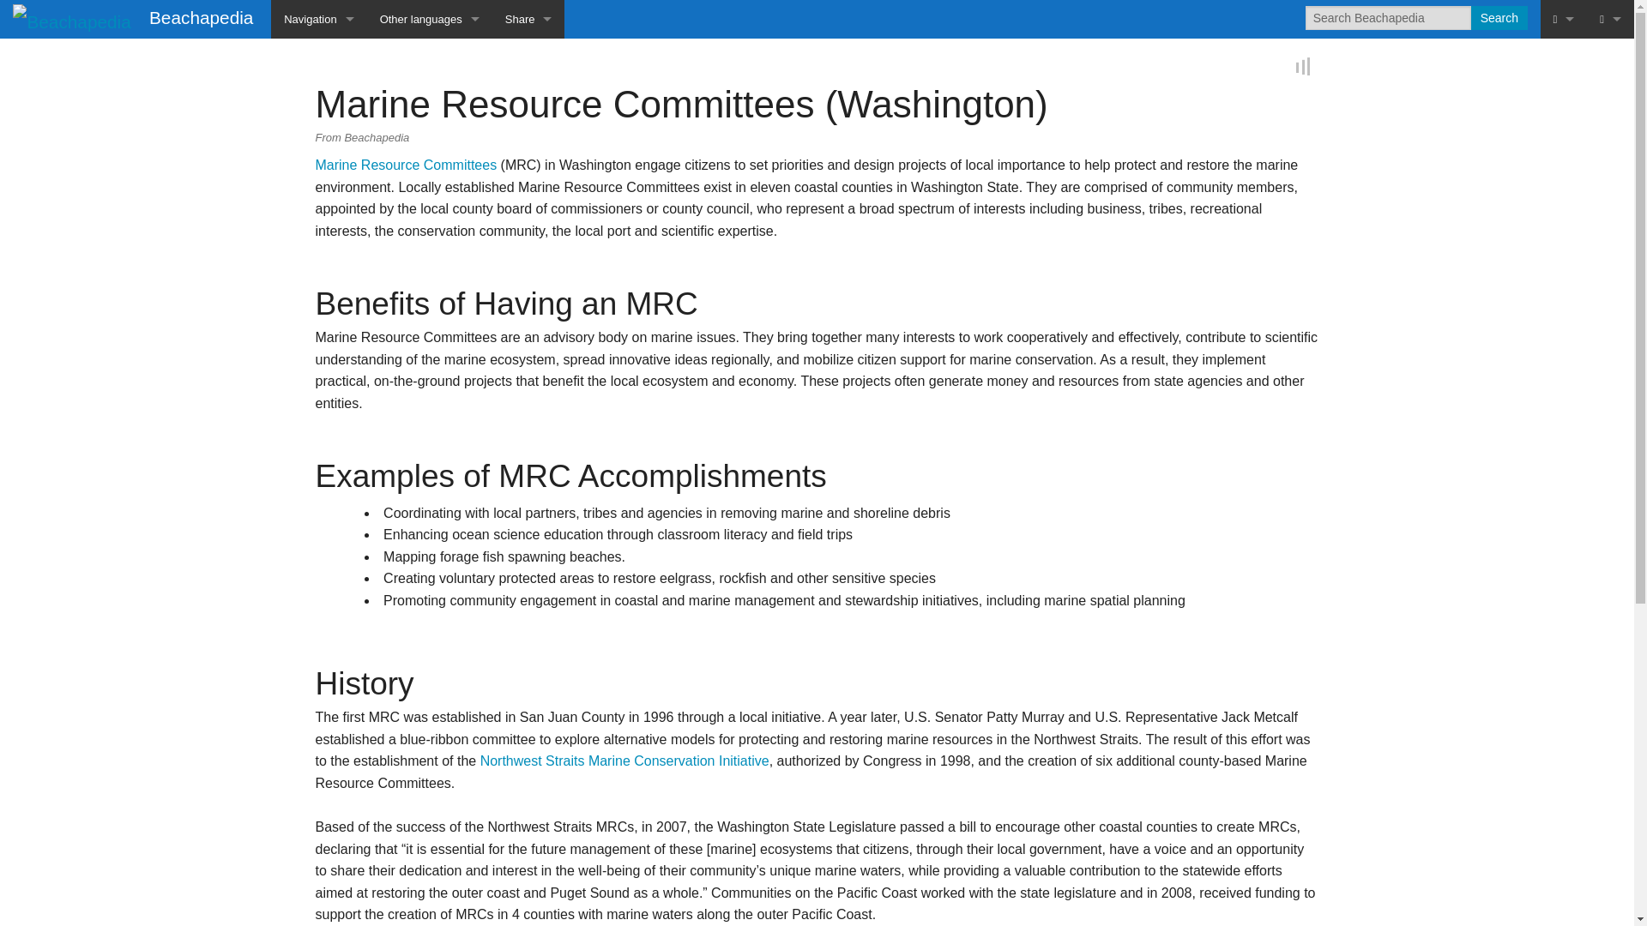  Describe the element at coordinates (1498, 17) in the screenshot. I see `Search` at that location.